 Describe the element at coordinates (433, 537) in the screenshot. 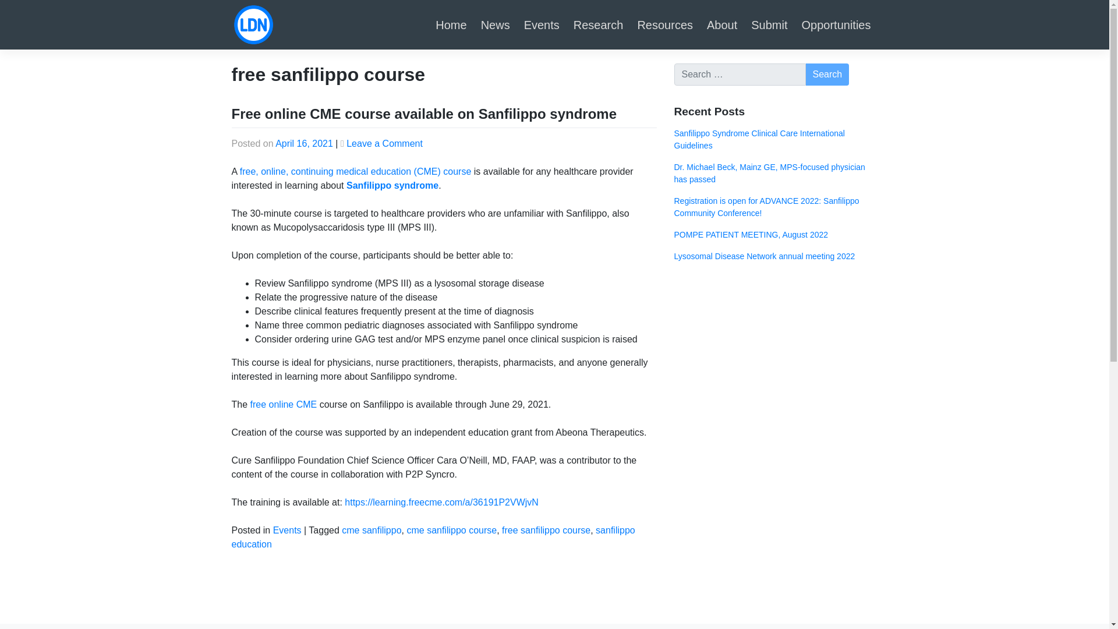

I see `sanfilippo education` at that location.